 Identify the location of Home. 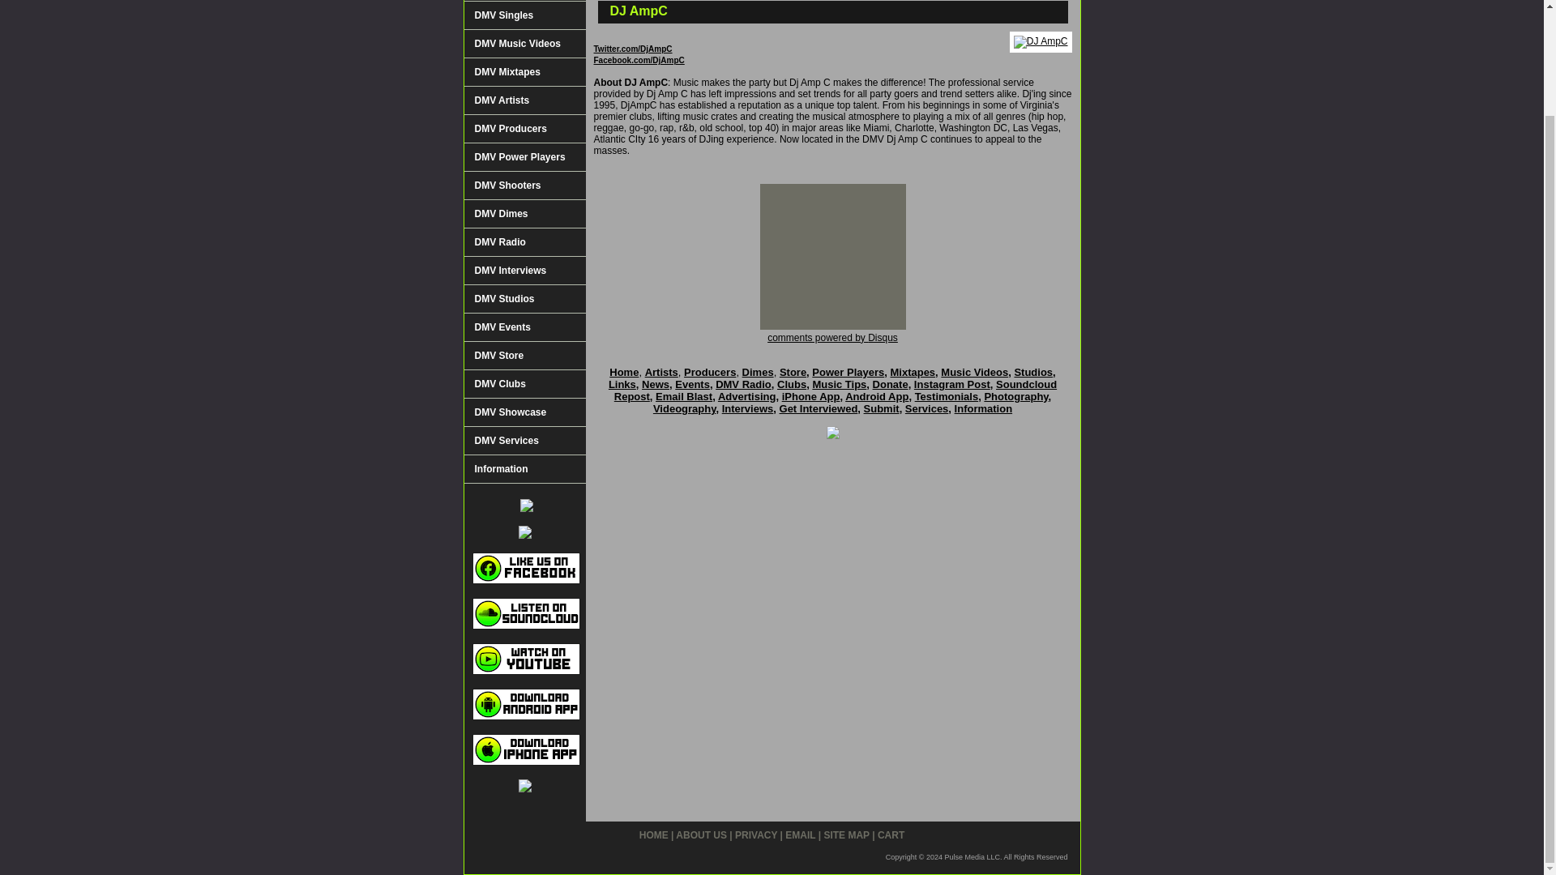
(624, 372).